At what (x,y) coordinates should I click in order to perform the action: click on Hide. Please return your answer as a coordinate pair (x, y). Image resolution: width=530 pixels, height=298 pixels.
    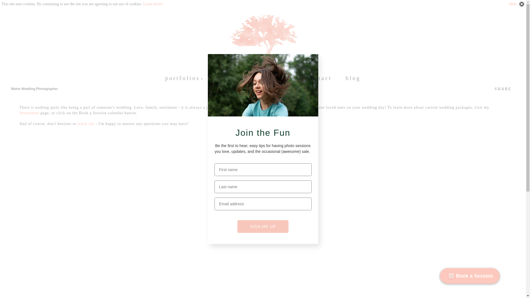
    Looking at the image, I should click on (517, 4).